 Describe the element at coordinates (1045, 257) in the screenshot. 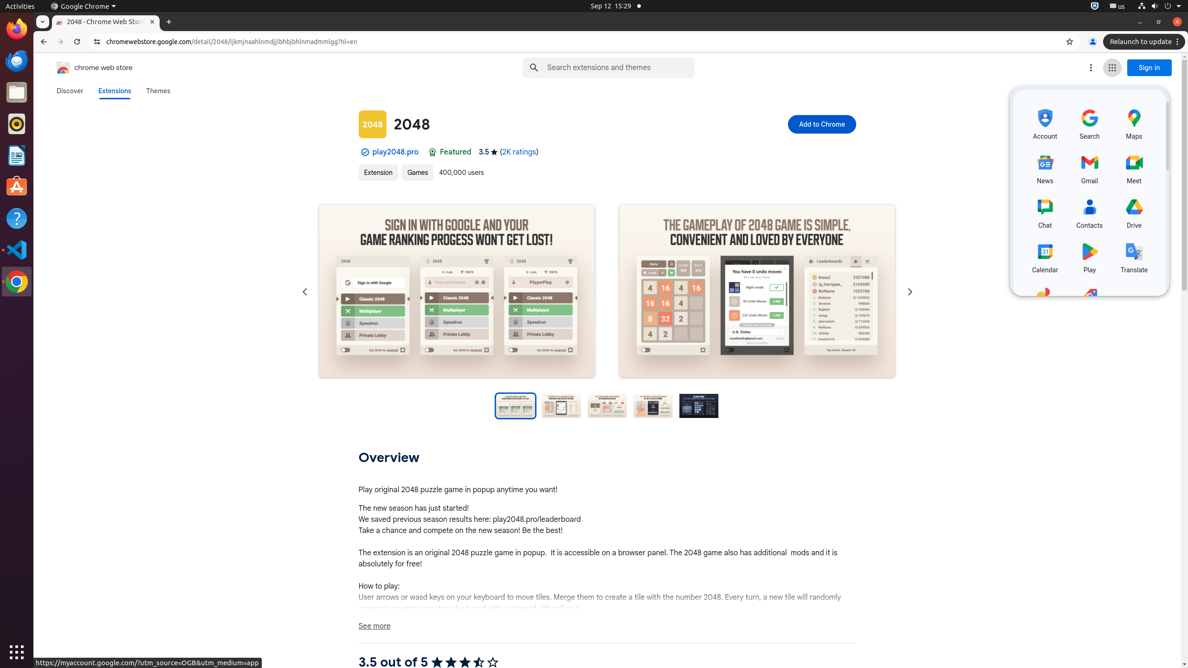

I see `Calendar, row 4 of 5 and column 1 of 3 in the first section (opens a new tab)` at that location.